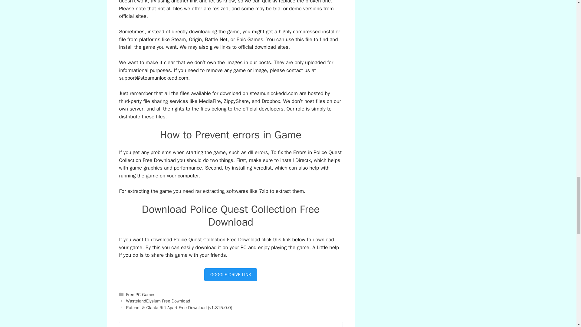 This screenshot has width=581, height=327. What do you see at coordinates (231, 274) in the screenshot?
I see `GOOGLE DRIVE LINK` at bounding box center [231, 274].